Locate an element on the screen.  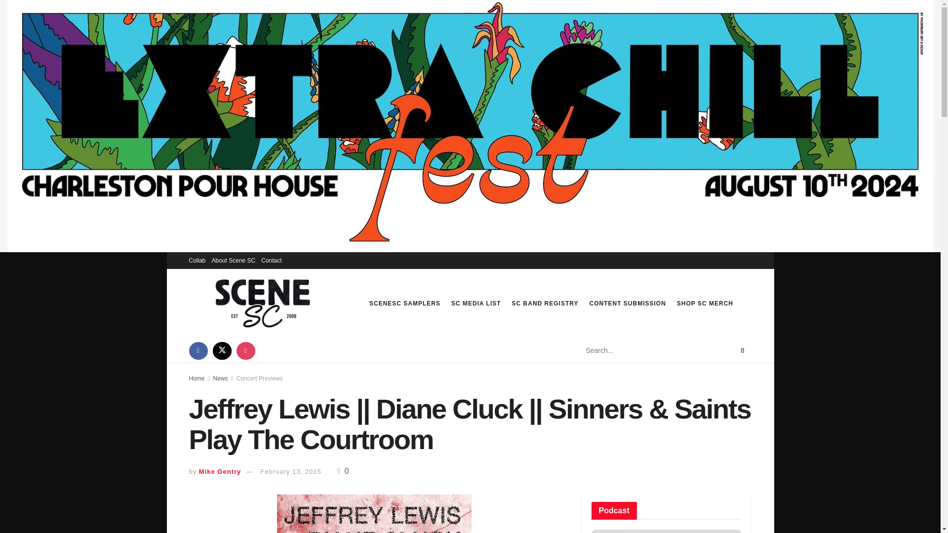
CONTENT SUBMISSION is located at coordinates (628, 303).